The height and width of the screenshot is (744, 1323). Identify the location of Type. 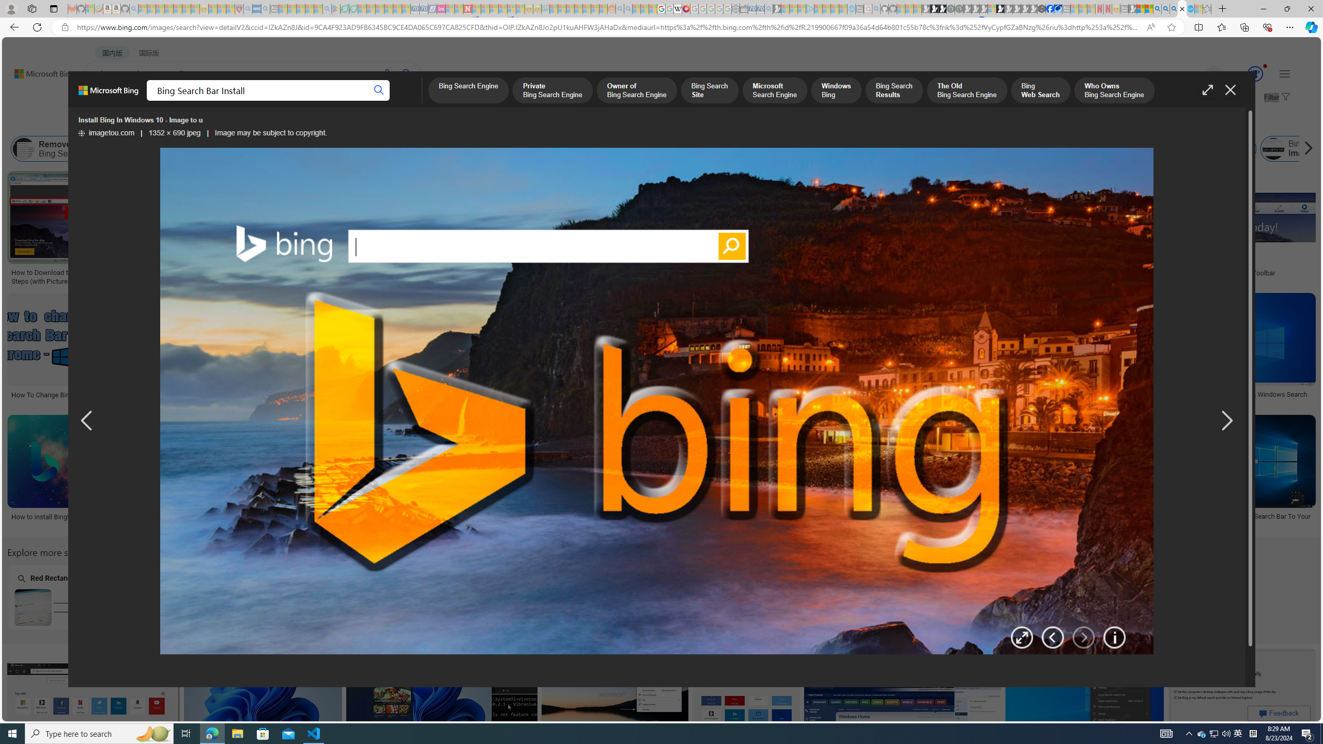
(193, 123).